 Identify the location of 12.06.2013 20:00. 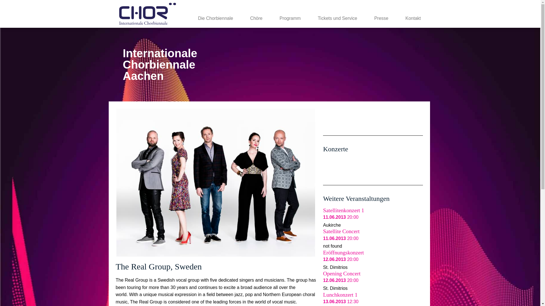
(341, 260).